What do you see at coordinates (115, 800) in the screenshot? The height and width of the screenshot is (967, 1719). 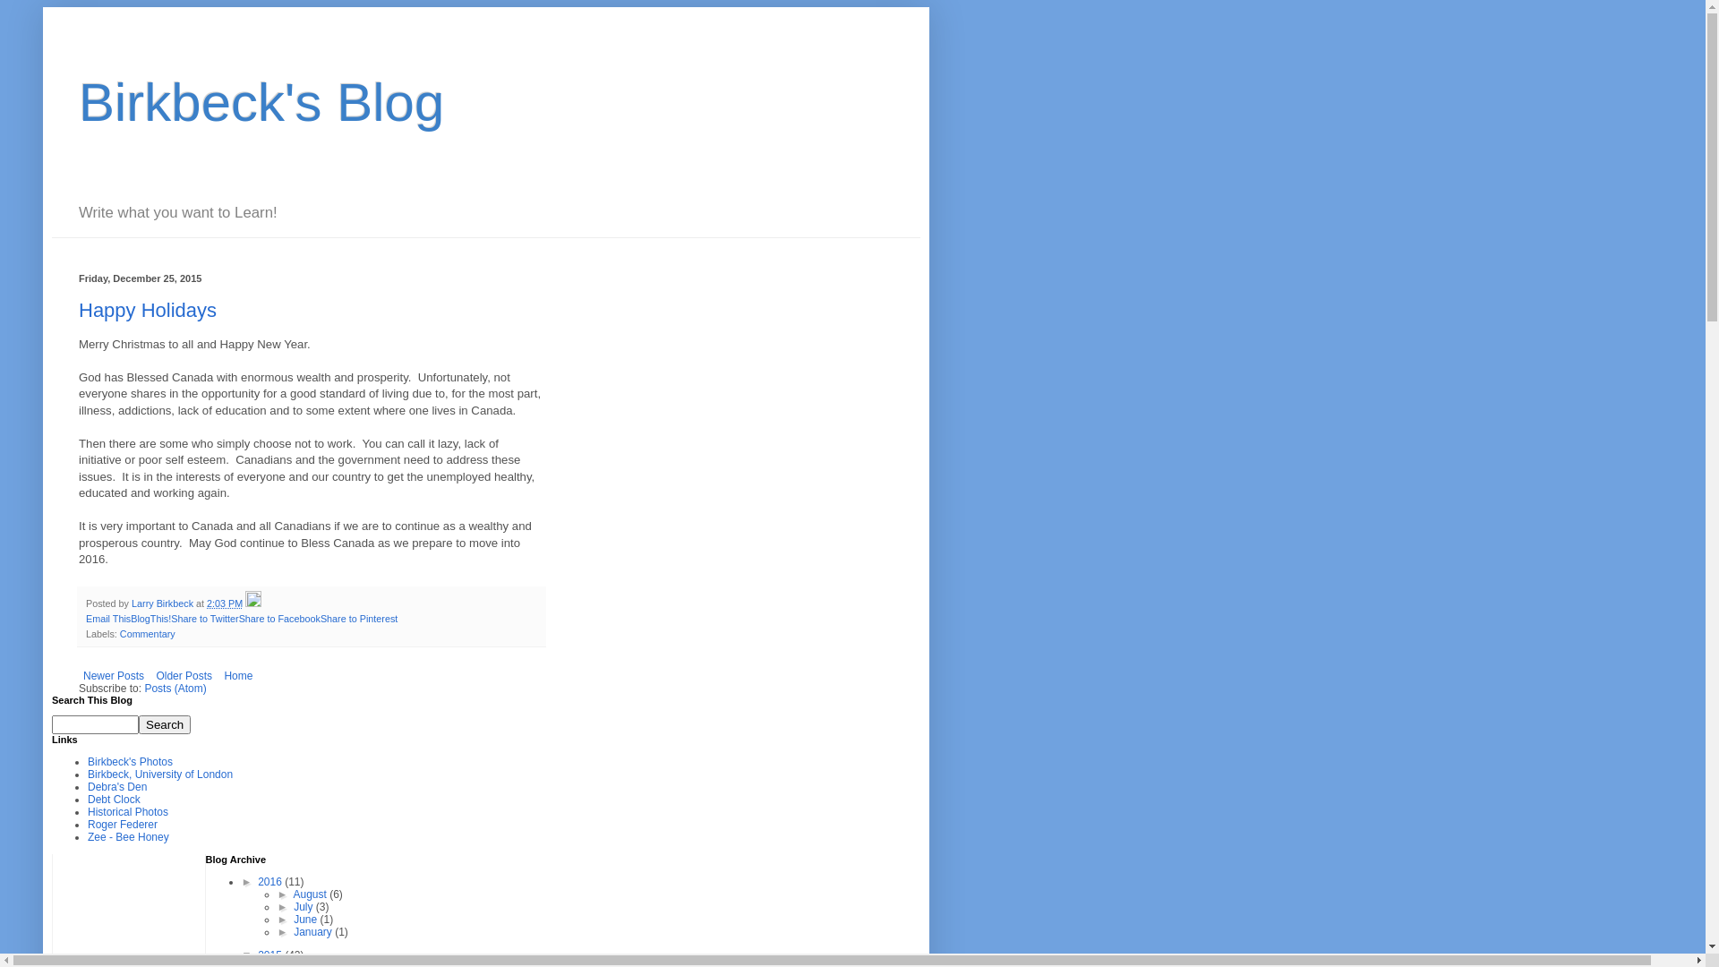 I see `Debt Clock` at bounding box center [115, 800].